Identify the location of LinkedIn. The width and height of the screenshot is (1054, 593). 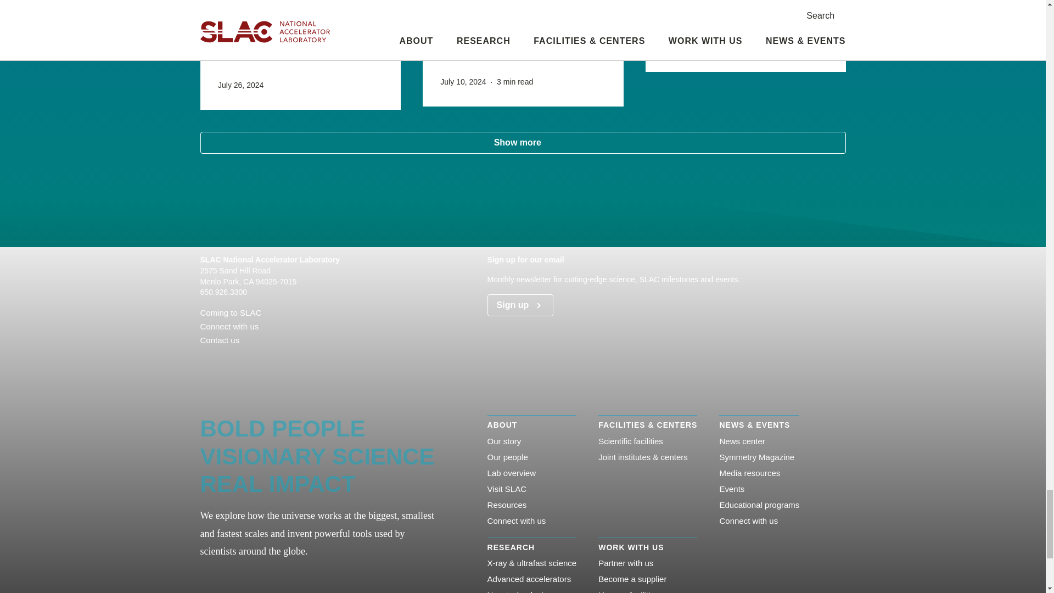
(257, 360).